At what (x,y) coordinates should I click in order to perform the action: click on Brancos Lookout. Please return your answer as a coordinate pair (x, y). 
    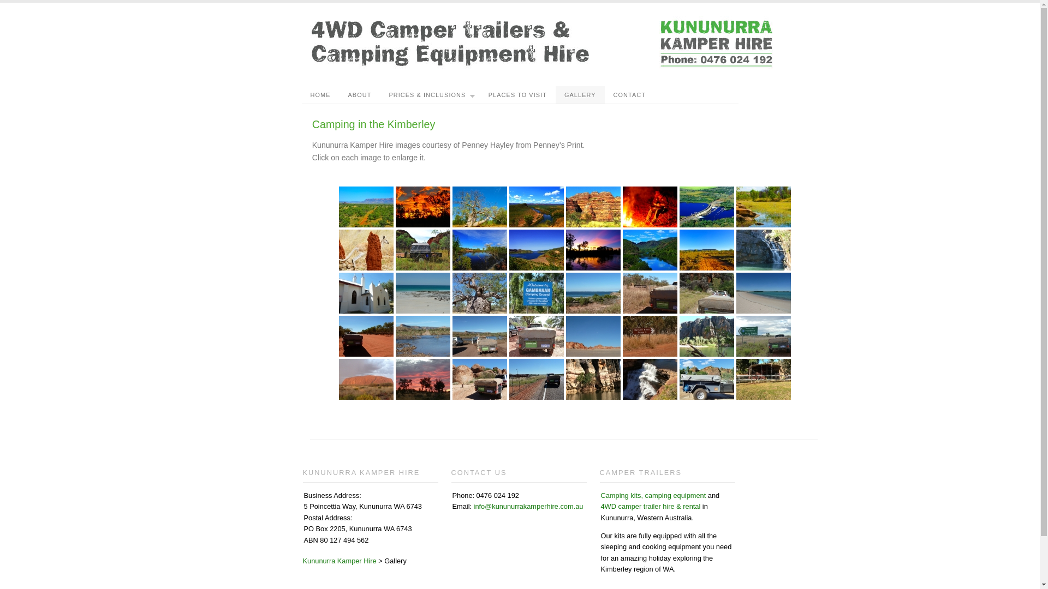
    Looking at the image, I should click on (537, 207).